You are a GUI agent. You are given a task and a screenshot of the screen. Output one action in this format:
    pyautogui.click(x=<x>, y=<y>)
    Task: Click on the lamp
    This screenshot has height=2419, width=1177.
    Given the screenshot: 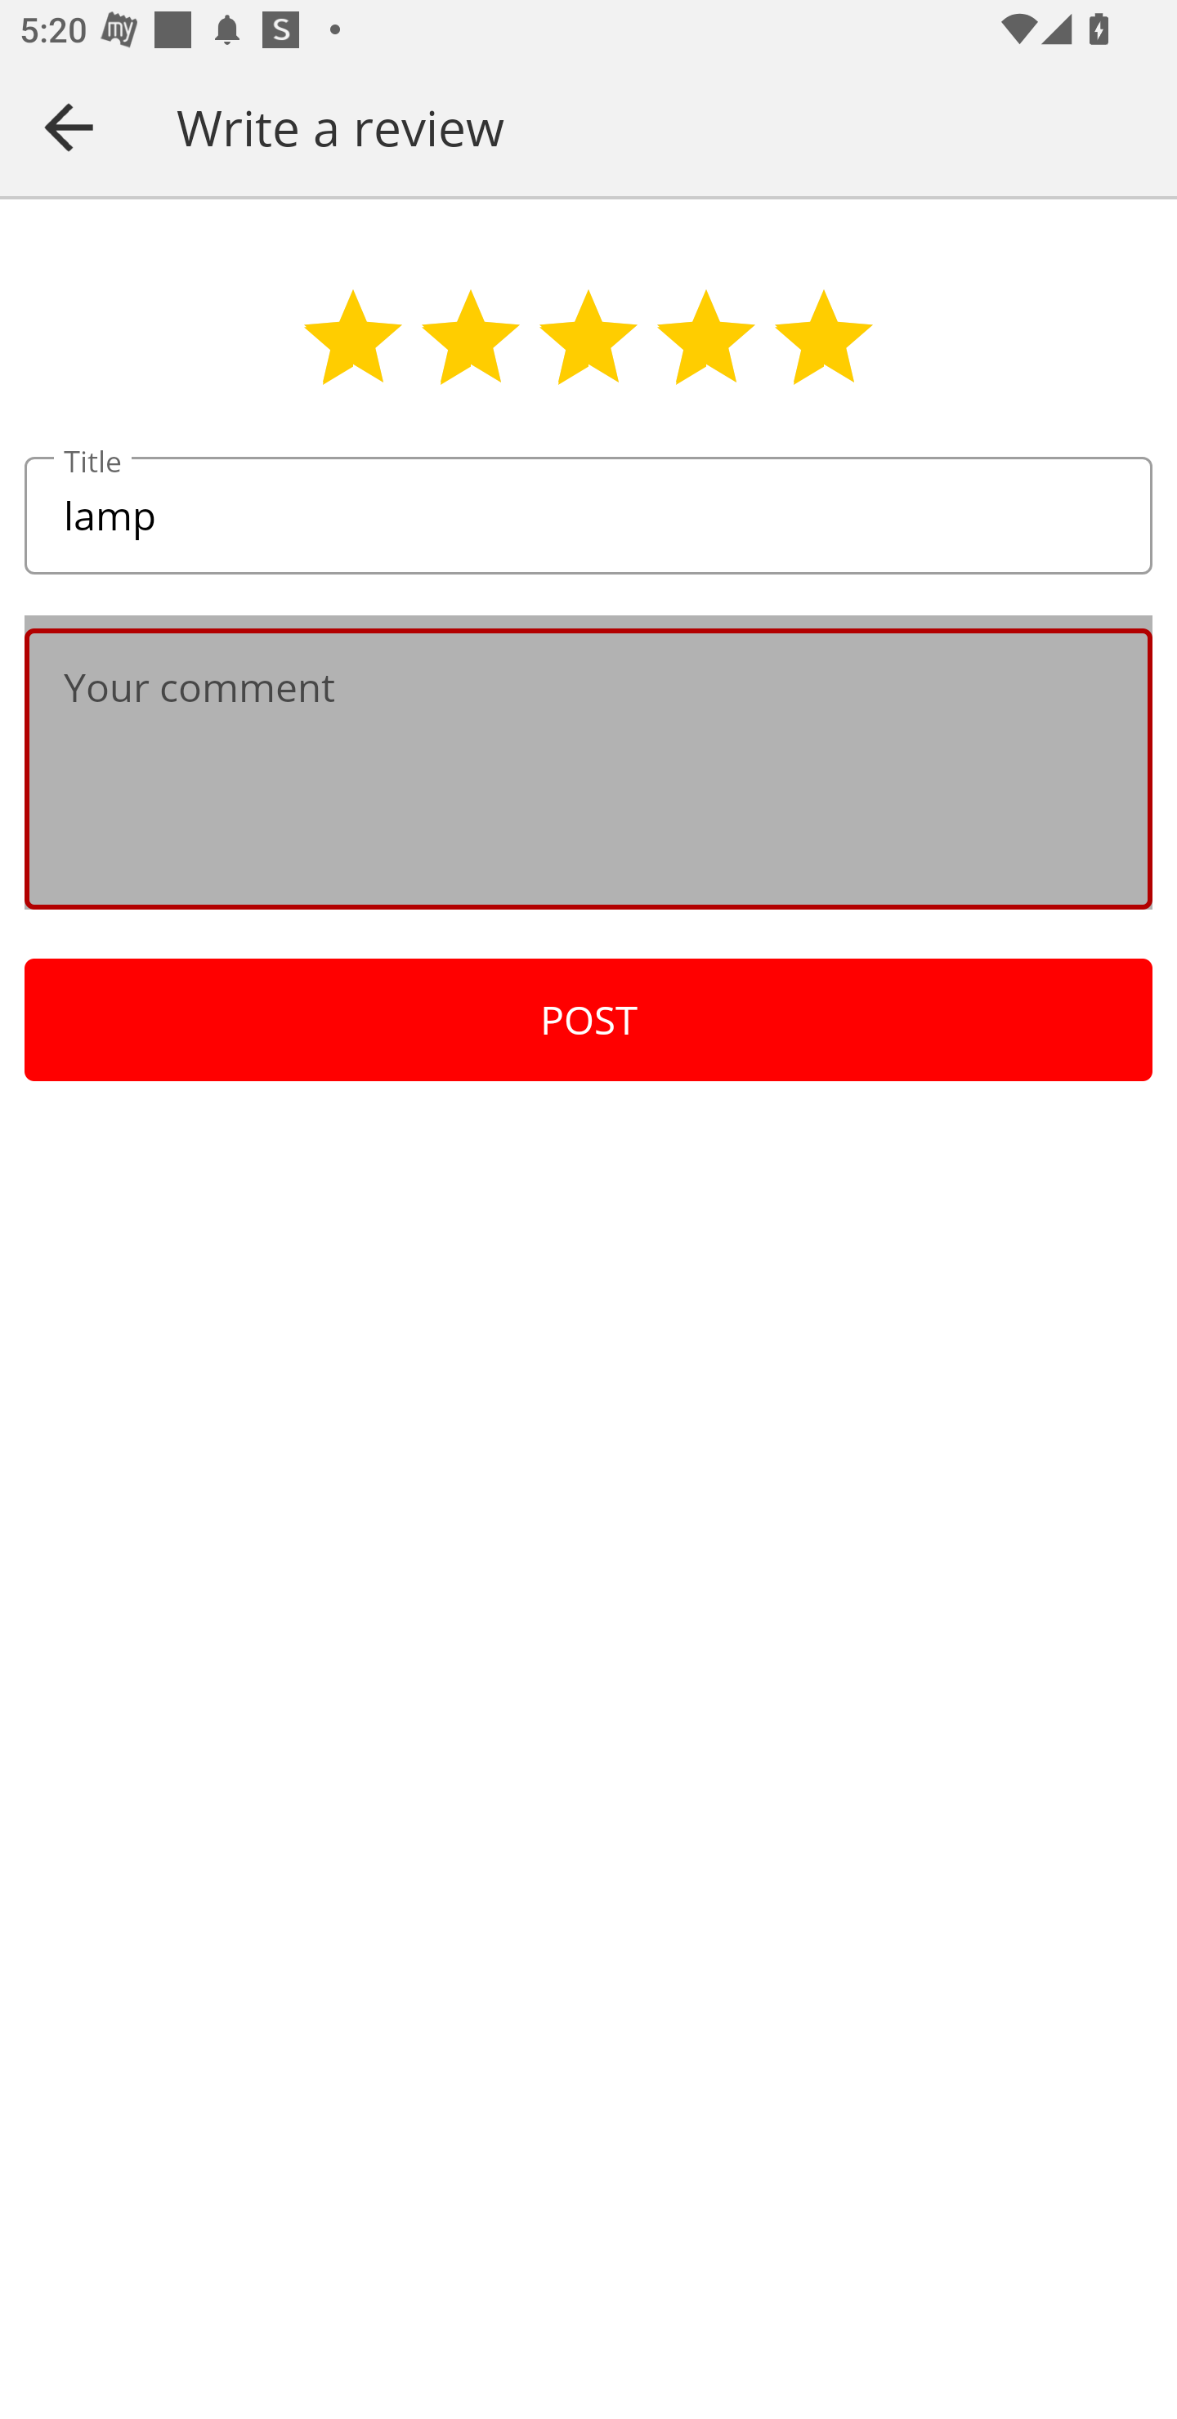 What is the action you would take?
    pyautogui.click(x=588, y=516)
    